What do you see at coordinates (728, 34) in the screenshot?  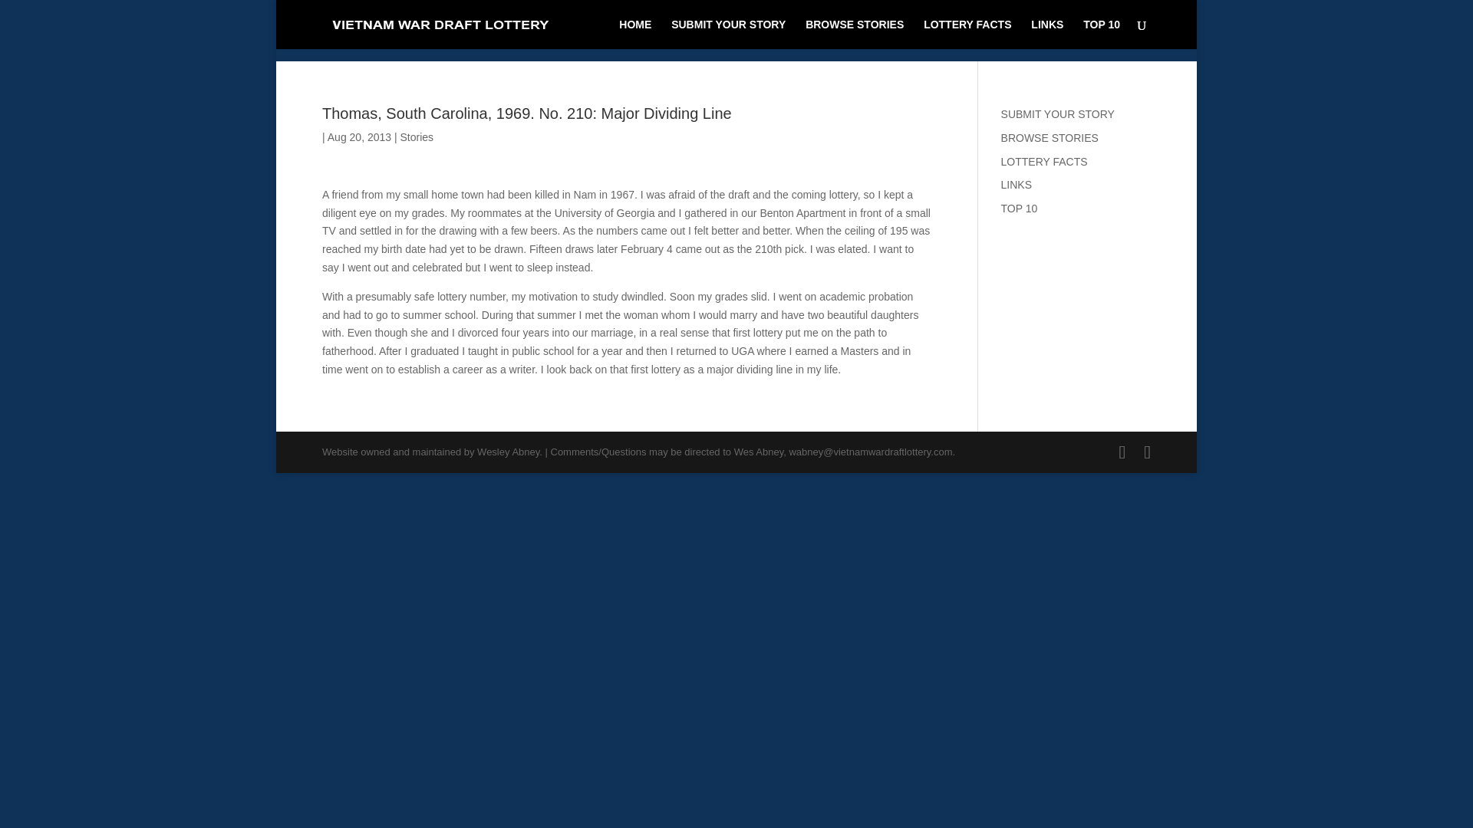 I see `SUBMIT YOUR STORY` at bounding box center [728, 34].